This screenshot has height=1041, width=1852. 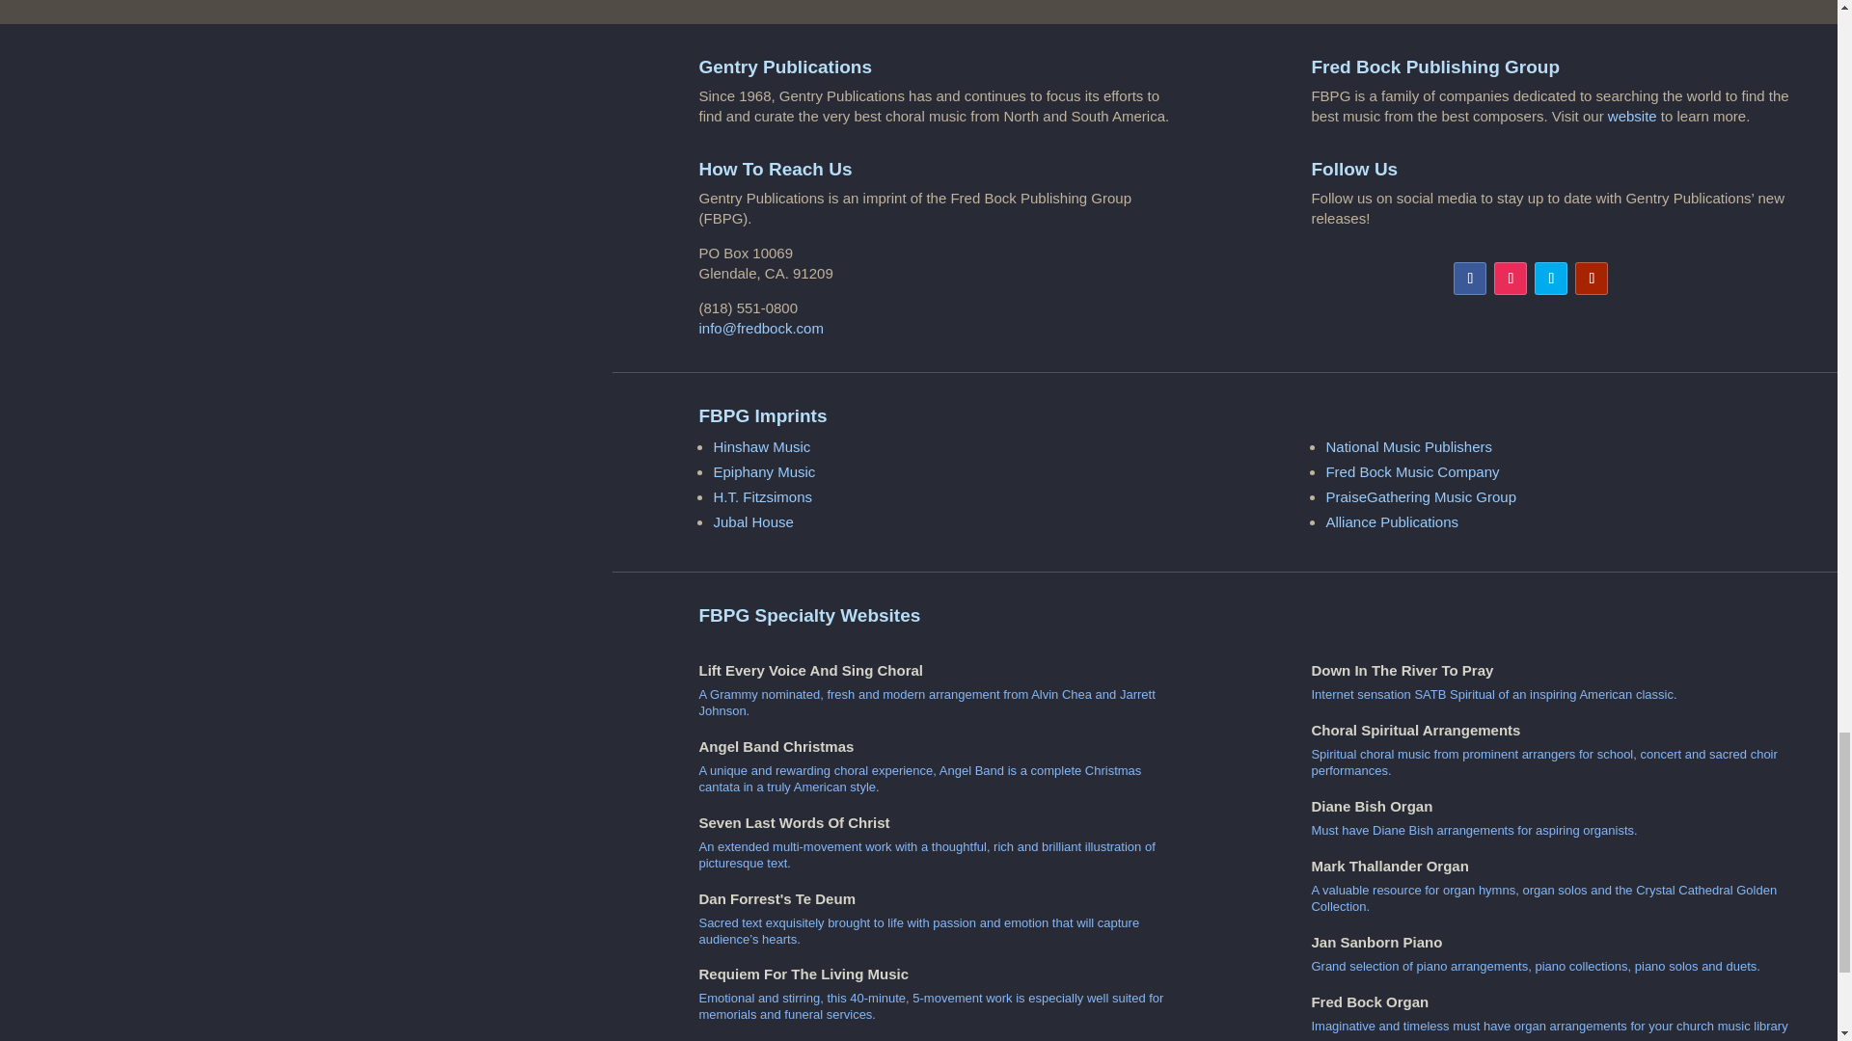 What do you see at coordinates (1551, 278) in the screenshot?
I see `Follow on Twitter` at bounding box center [1551, 278].